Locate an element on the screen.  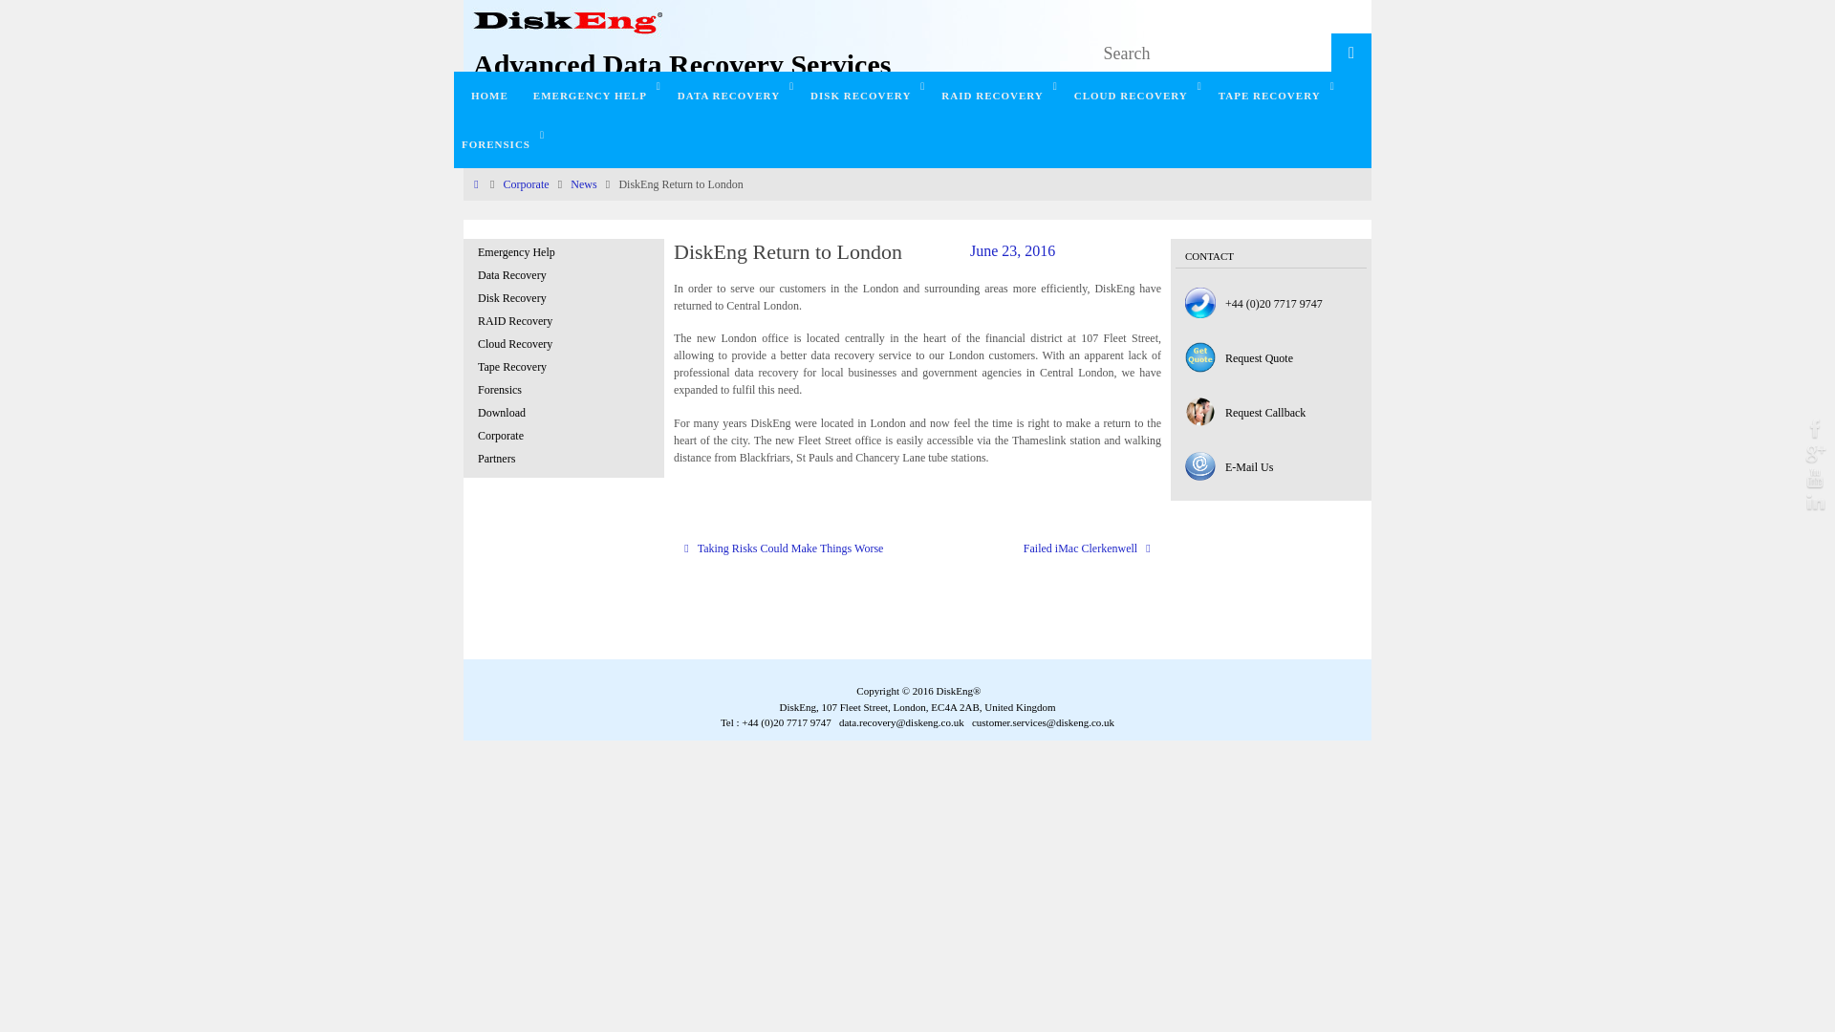
EMERGENCY HELP is located at coordinates (596, 96).